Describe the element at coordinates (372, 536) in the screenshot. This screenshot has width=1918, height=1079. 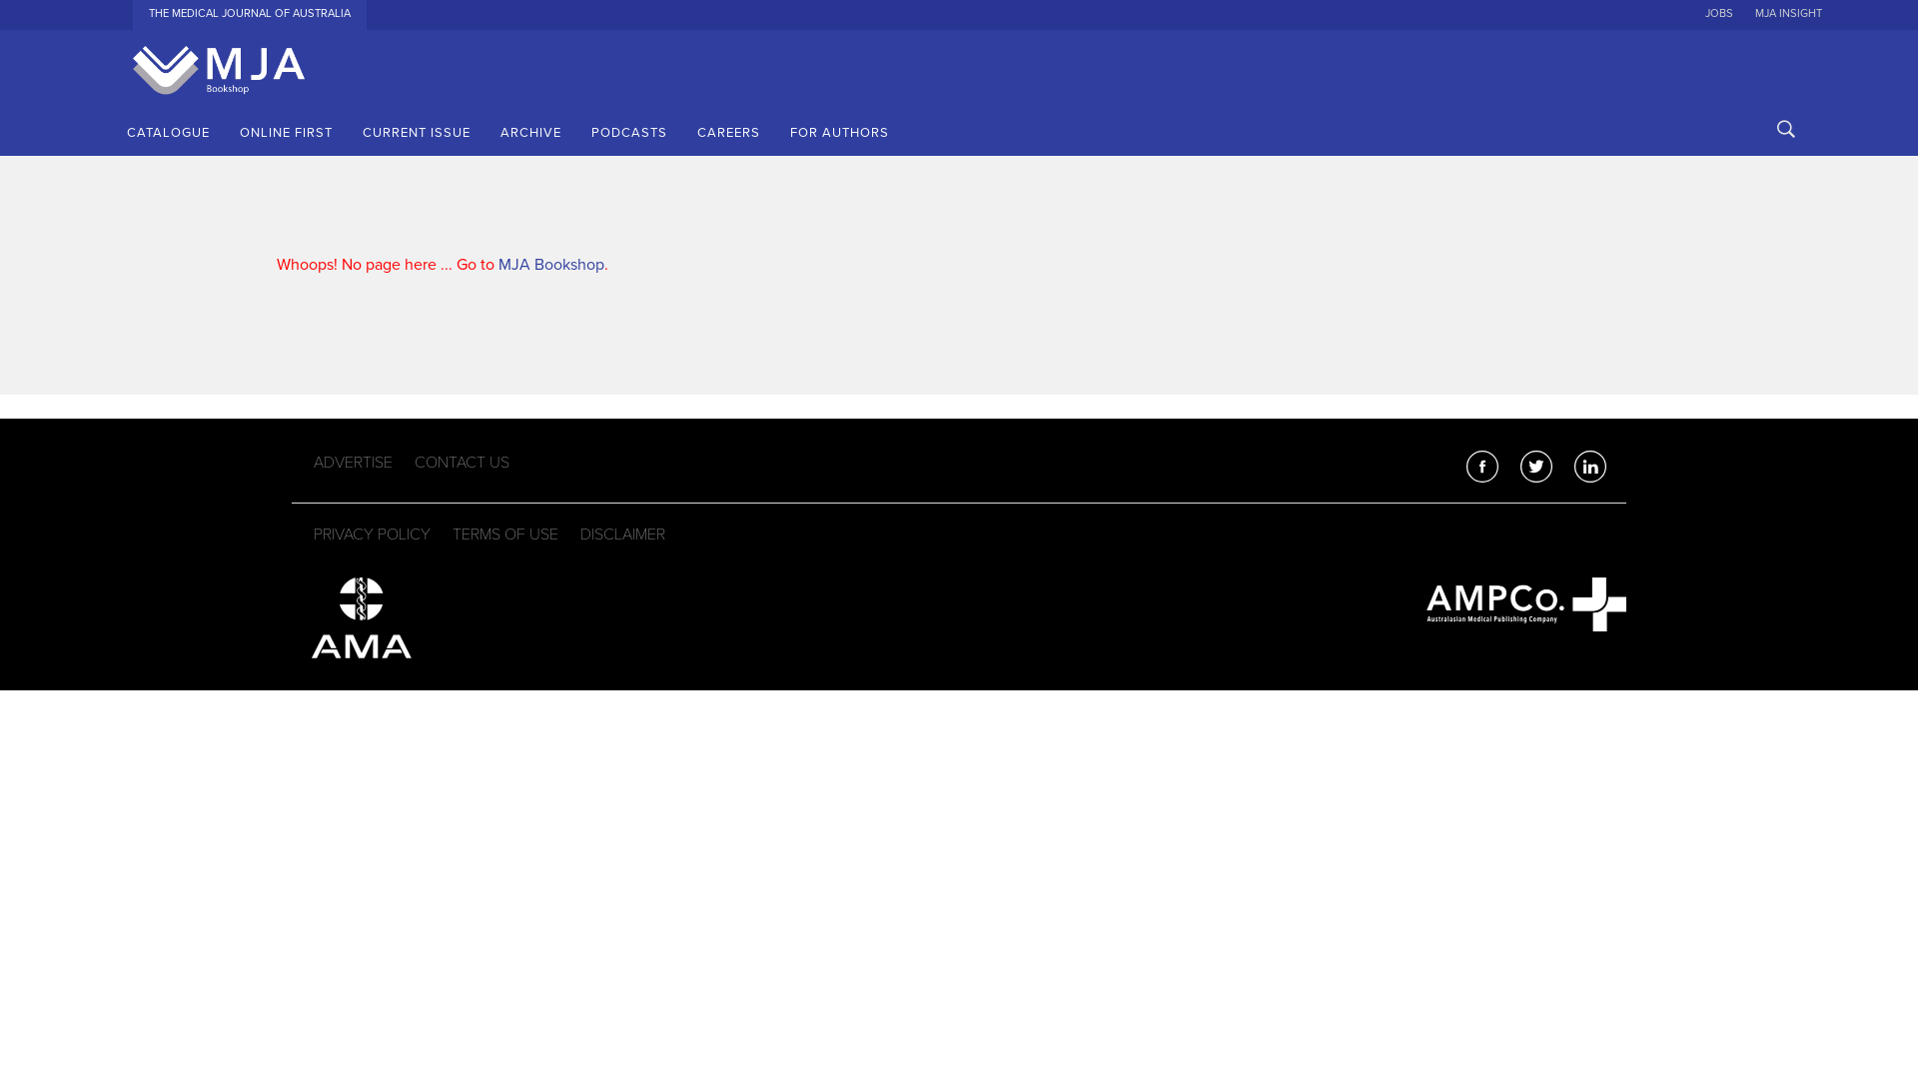
I see `PRIVACY POLICY` at that location.